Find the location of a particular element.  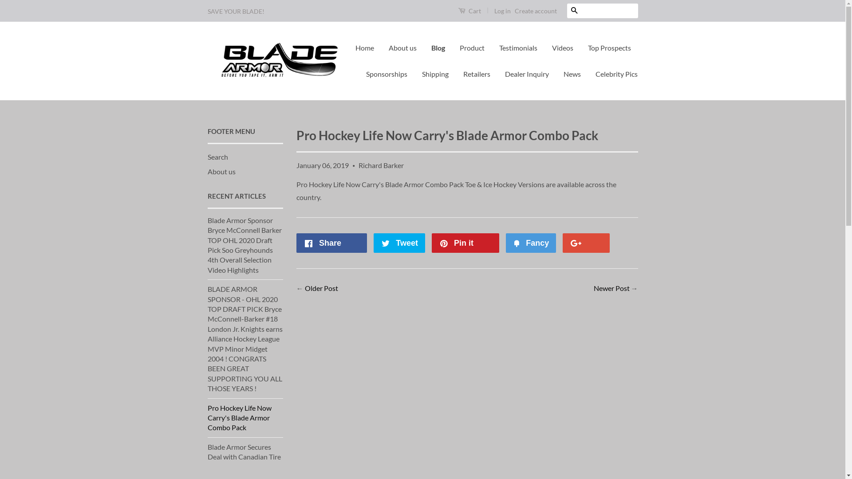

Dealer Inquiry is located at coordinates (527, 75).